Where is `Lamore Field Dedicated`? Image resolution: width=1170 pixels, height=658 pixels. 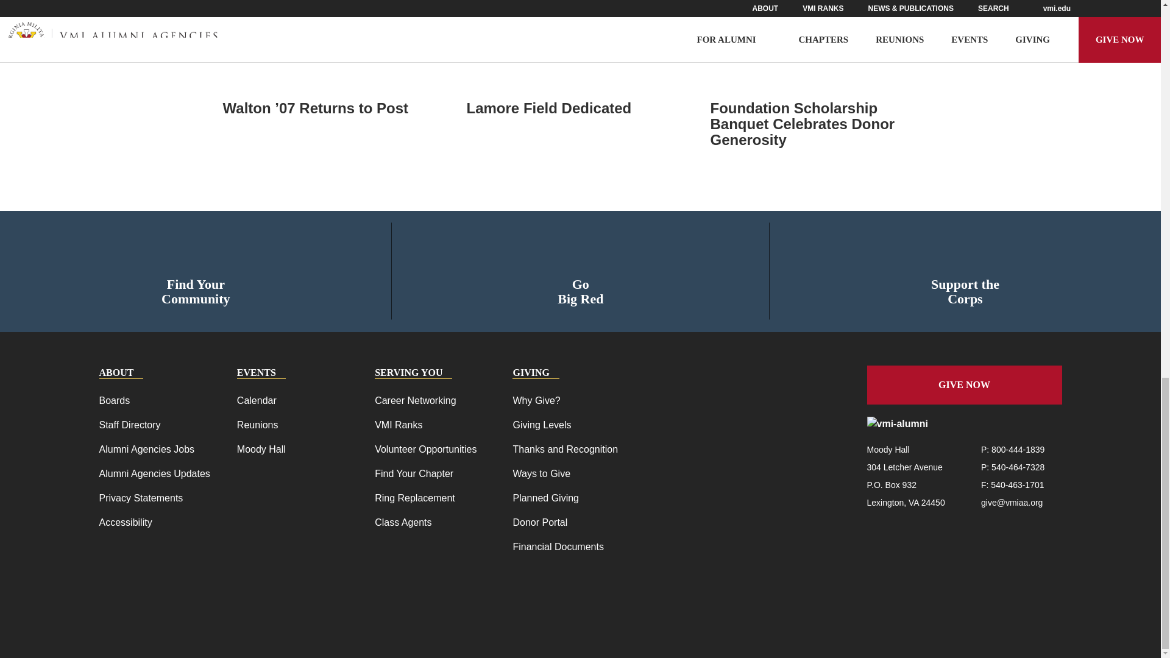
Lamore Field Dedicated is located at coordinates (581, 108).